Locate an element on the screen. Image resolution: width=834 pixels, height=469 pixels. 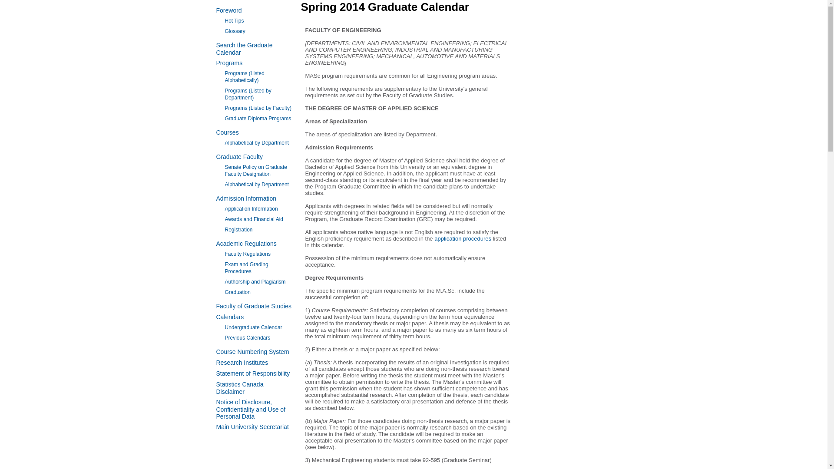
Statement of Responsibility is located at coordinates (253, 373).